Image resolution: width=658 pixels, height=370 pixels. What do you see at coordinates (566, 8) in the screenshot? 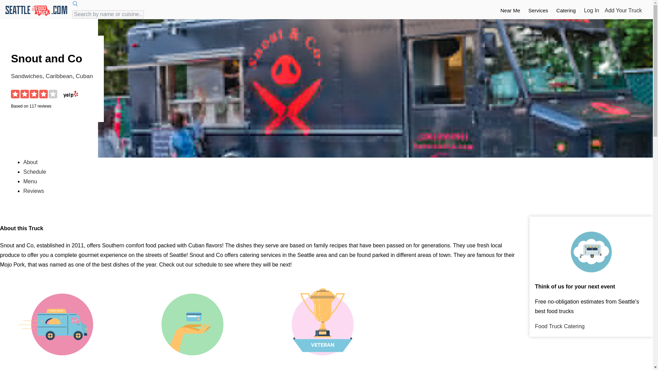
I see `Catering` at bounding box center [566, 8].